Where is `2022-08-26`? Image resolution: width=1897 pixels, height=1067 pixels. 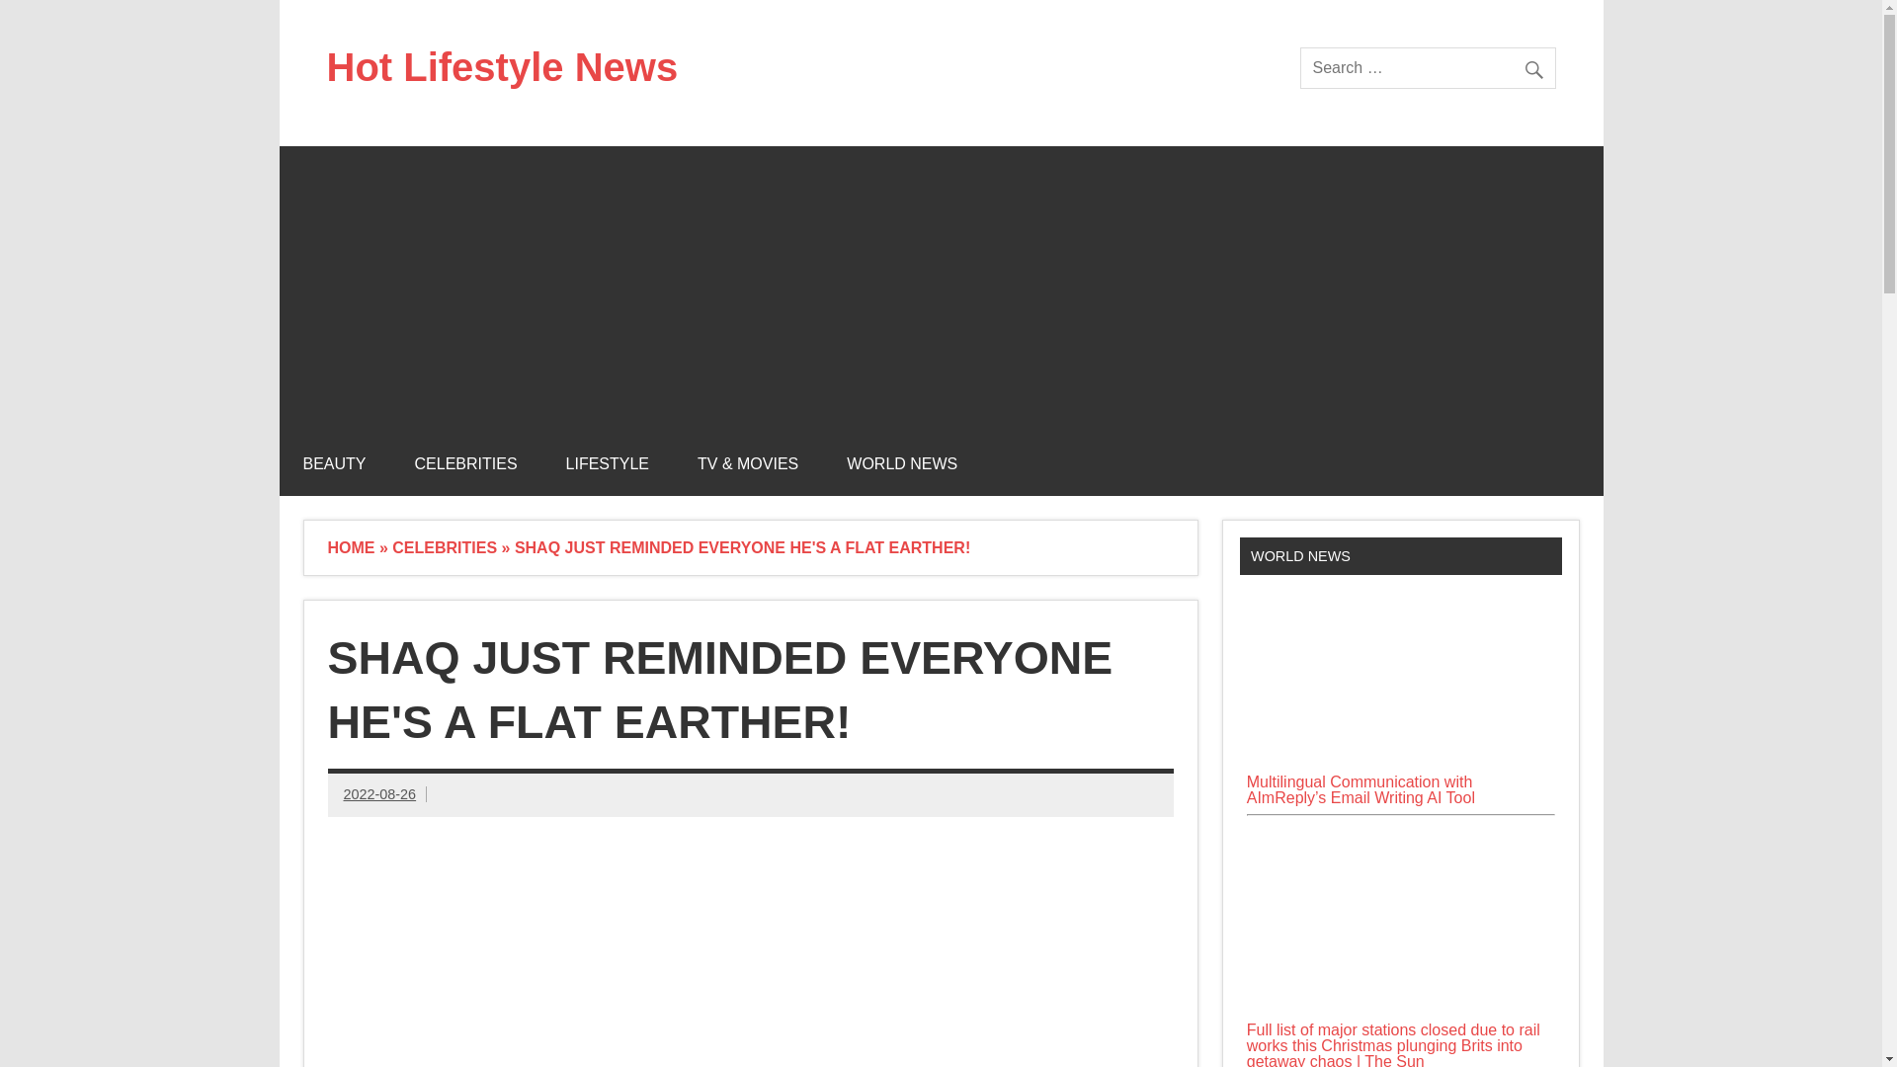 2022-08-26 is located at coordinates (379, 794).